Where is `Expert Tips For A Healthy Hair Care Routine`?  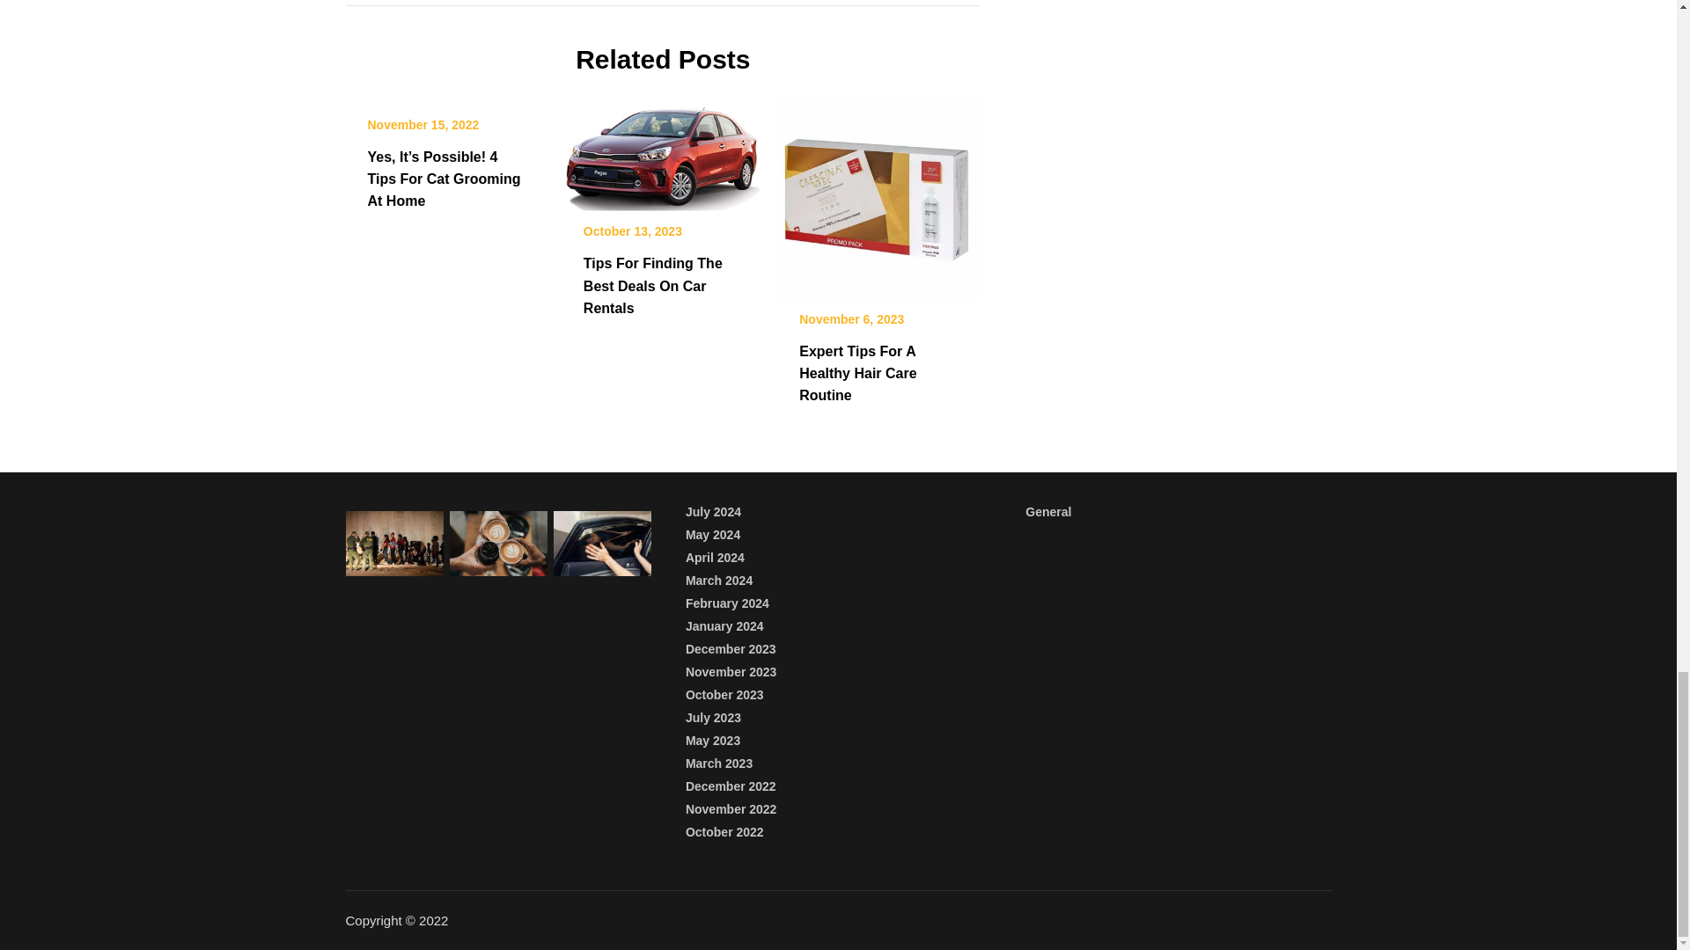 Expert Tips For A Healthy Hair Care Routine is located at coordinates (878, 191).